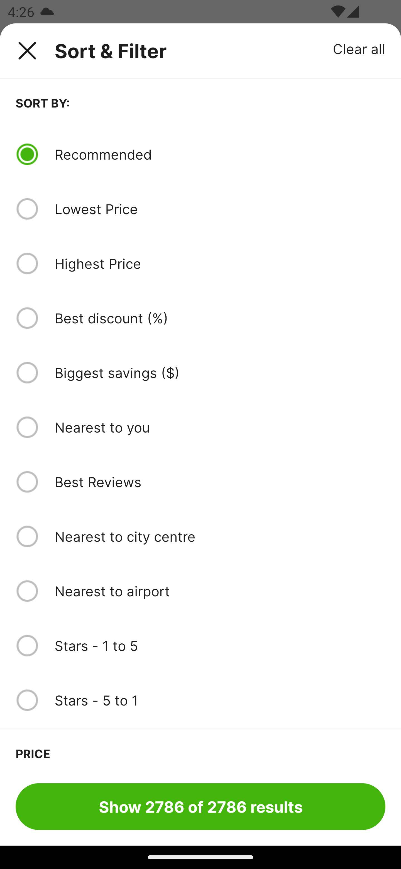 This screenshot has height=869, width=401. I want to click on Nearest to airport, so click(220, 591).